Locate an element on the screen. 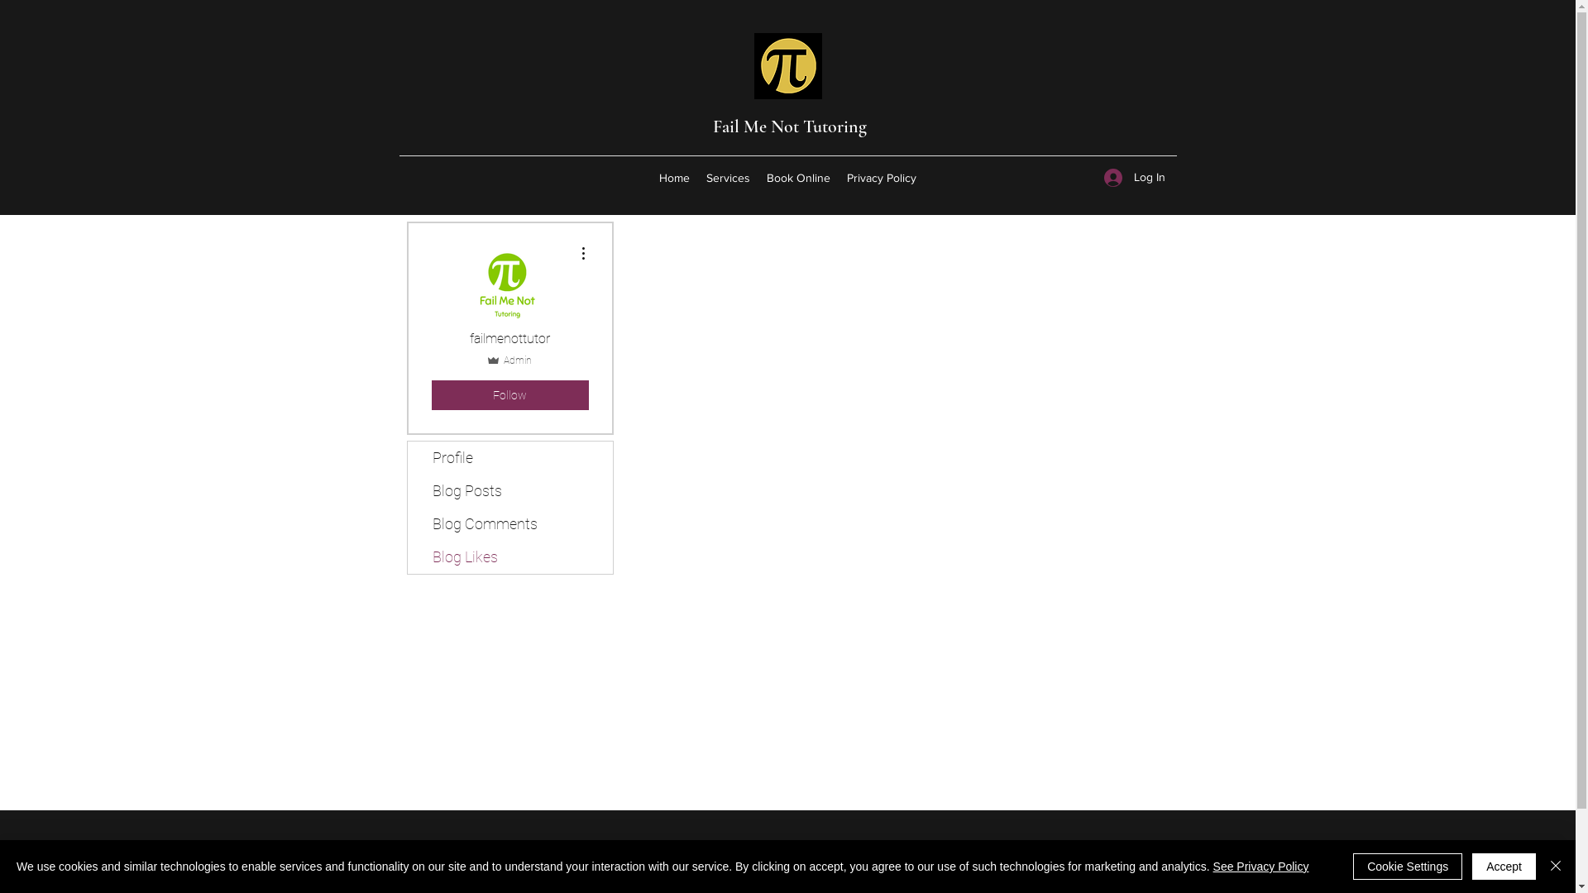  Services is located at coordinates (728, 178).